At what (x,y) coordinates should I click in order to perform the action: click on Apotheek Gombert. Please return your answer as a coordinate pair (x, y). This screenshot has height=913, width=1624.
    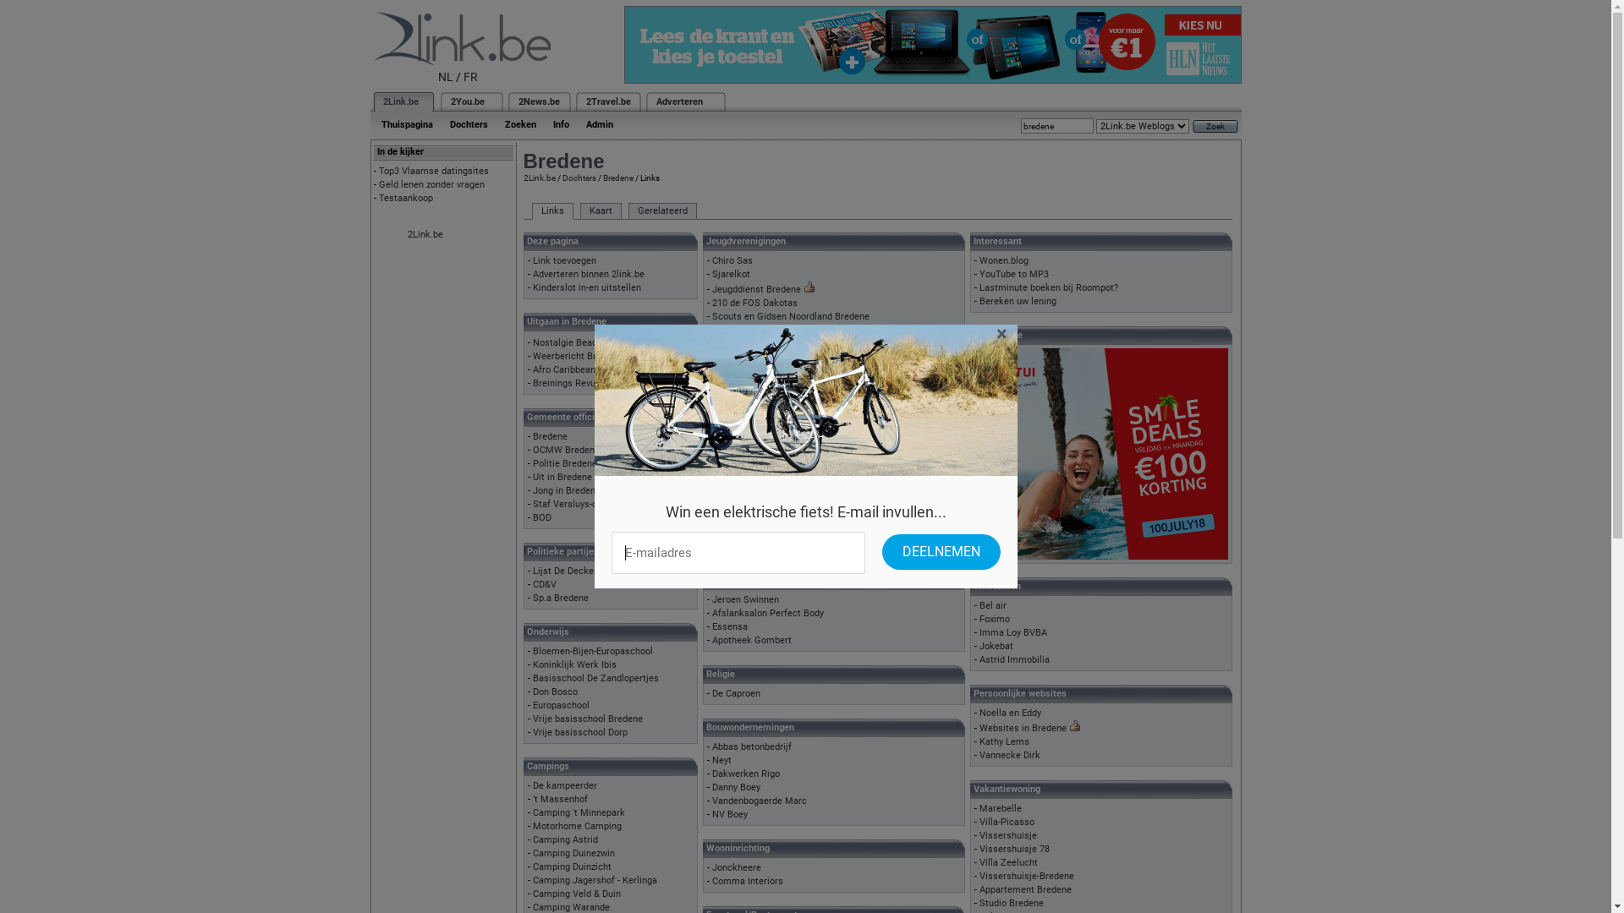
    Looking at the image, I should click on (752, 641).